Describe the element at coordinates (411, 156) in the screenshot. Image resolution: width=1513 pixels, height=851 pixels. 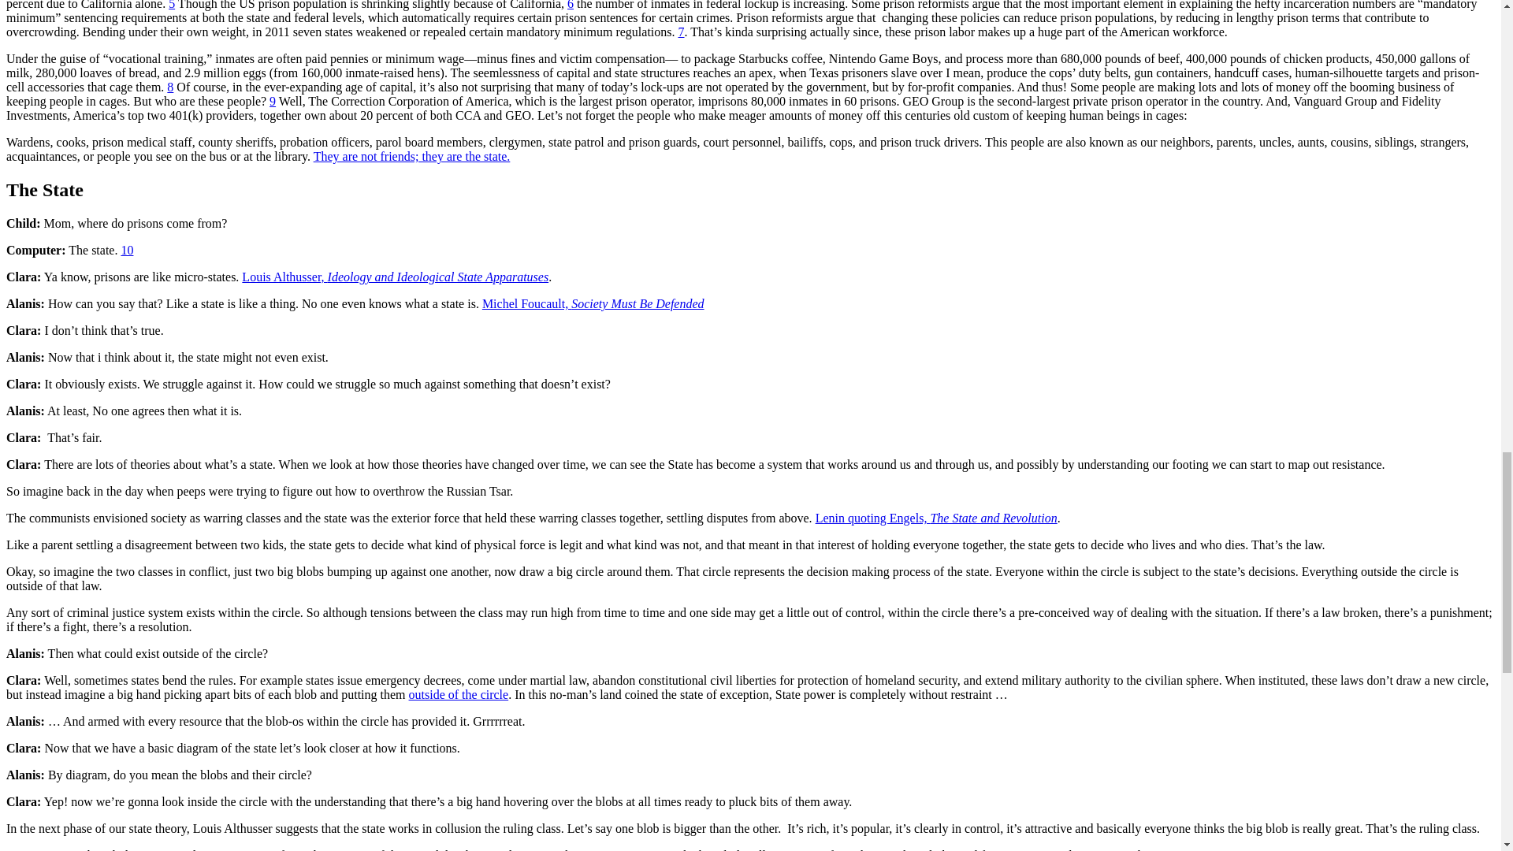
I see `They are not friends; they are the state.` at that location.